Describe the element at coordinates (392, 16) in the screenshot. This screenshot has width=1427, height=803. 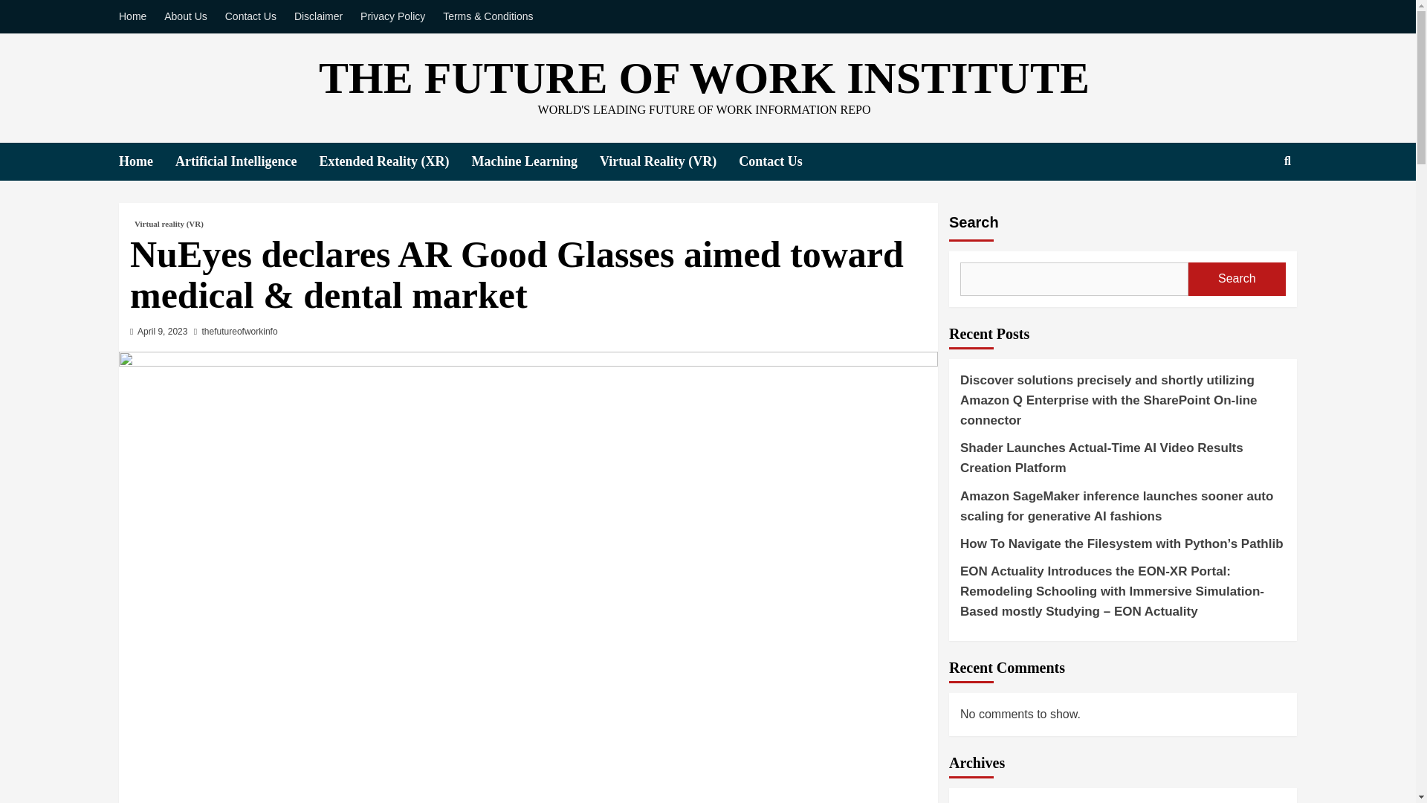
I see `Privacy Policy` at that location.